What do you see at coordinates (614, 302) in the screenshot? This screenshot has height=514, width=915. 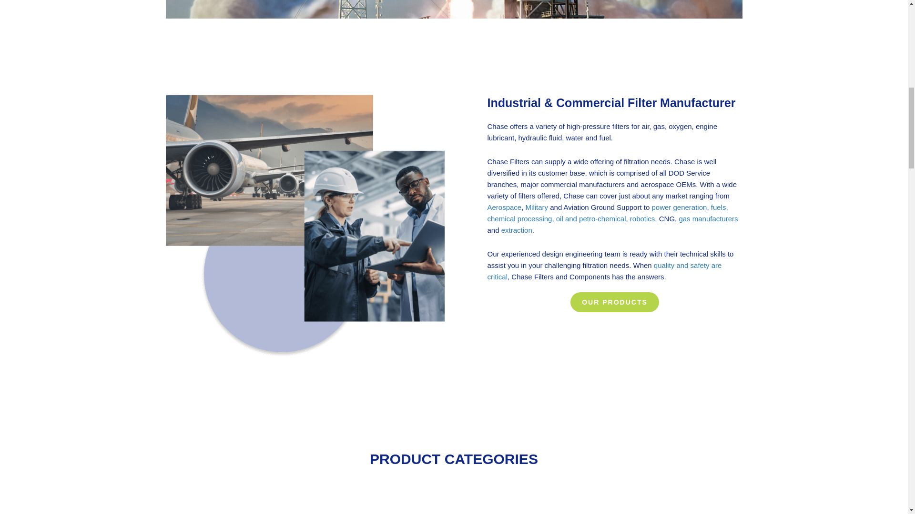 I see `Click Here` at bounding box center [614, 302].